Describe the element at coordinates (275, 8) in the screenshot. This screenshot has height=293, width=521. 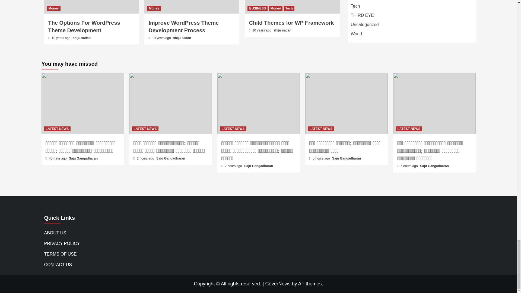
I see `Money` at that location.